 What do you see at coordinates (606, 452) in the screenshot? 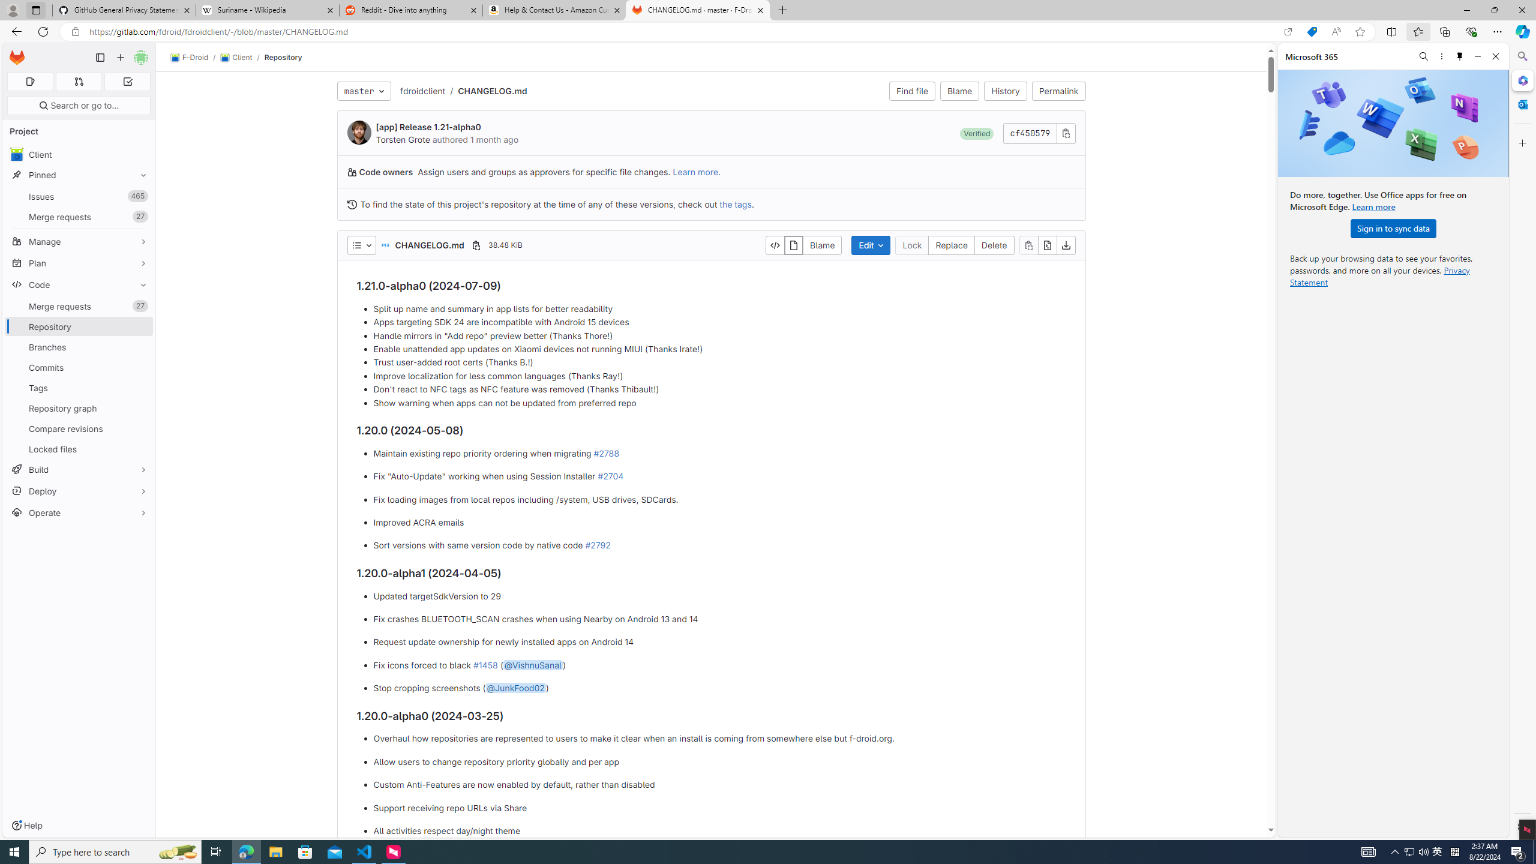
I see `#2788` at bounding box center [606, 452].